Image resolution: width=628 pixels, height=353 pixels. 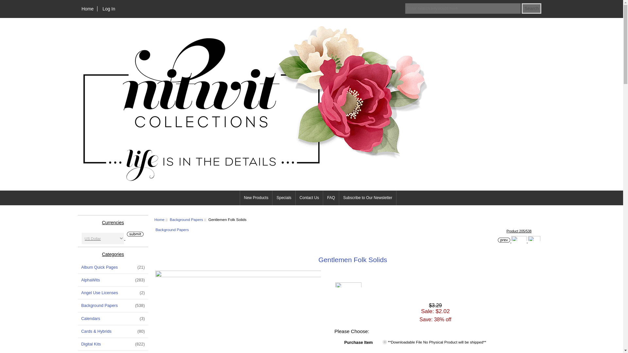 What do you see at coordinates (348, 285) in the screenshot?
I see `Ask a Question` at bounding box center [348, 285].